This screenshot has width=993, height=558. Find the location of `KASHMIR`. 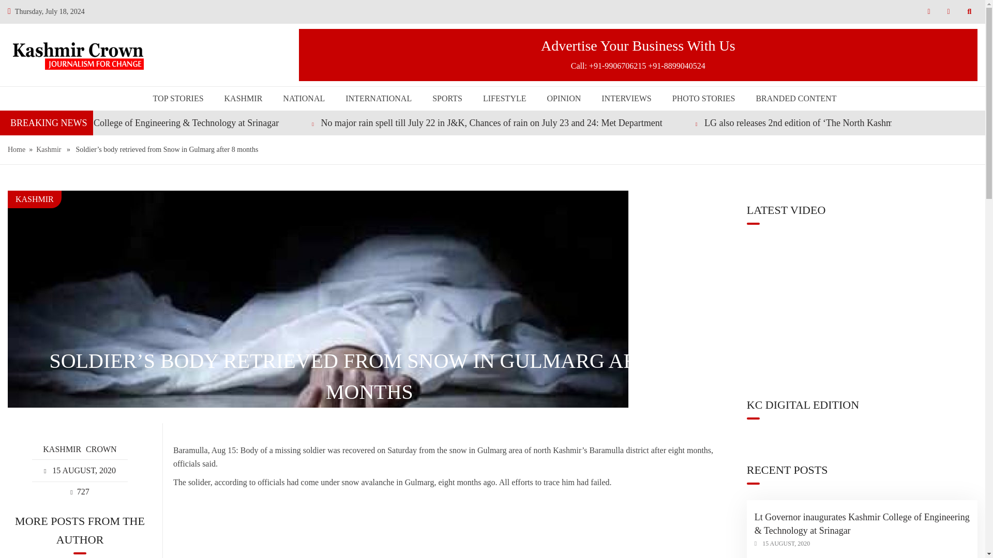

KASHMIR is located at coordinates (34, 199).